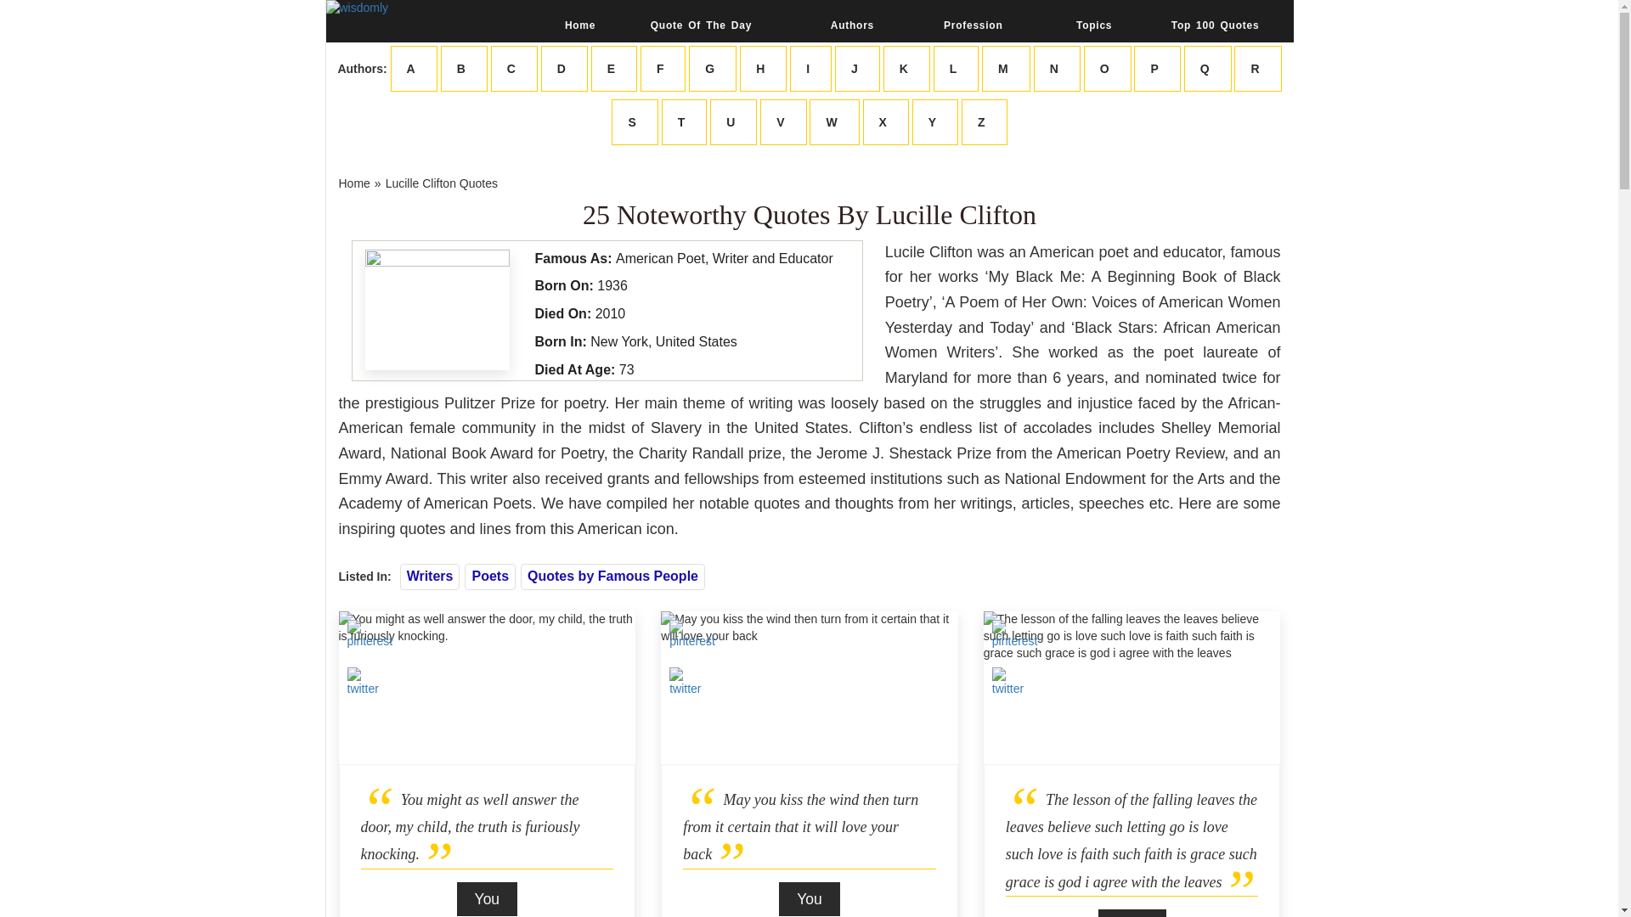 The image size is (1631, 917). Describe the element at coordinates (488, 898) in the screenshot. I see `You` at that location.